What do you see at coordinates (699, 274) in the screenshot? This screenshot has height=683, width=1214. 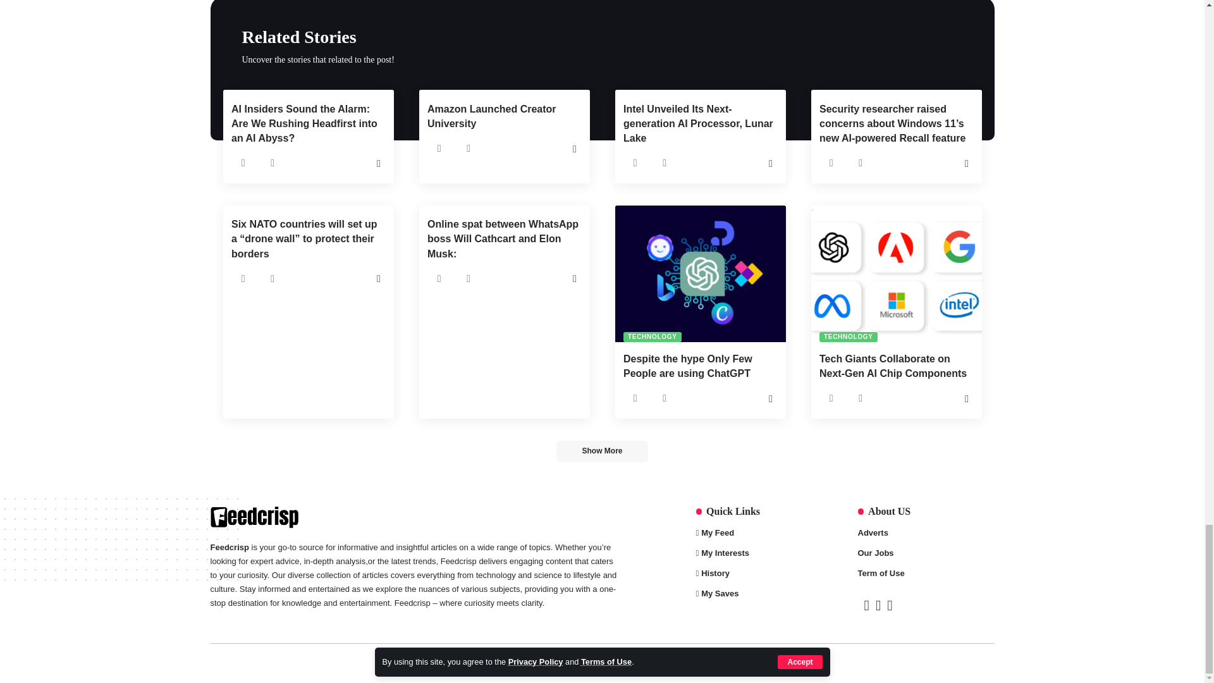 I see `Despite the hype Only Few People are using ChatGPT` at bounding box center [699, 274].